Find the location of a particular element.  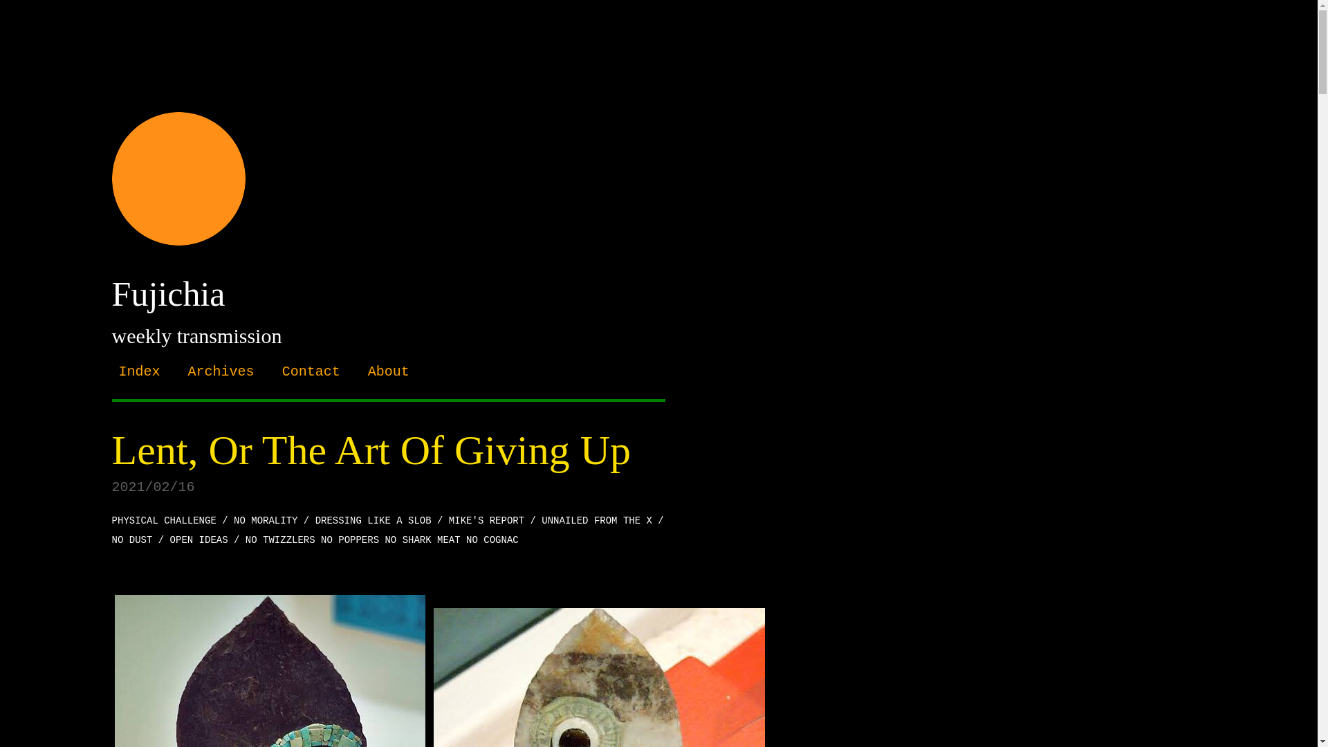

Contact is located at coordinates (311, 371).